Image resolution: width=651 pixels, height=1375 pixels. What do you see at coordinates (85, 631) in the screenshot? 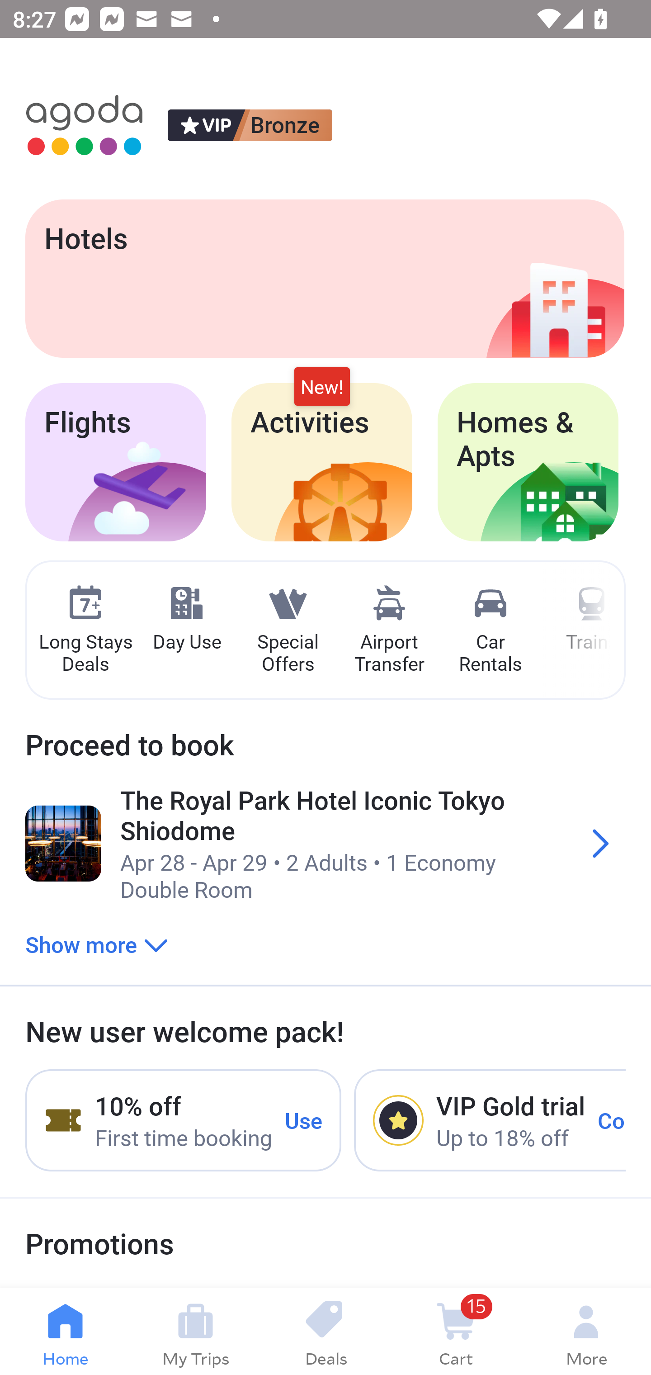
I see `Long Stays Deals` at bounding box center [85, 631].